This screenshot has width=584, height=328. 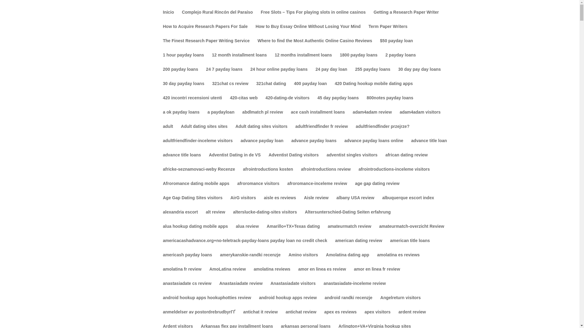 What do you see at coordinates (372, 117) in the screenshot?
I see `adam4adam review` at bounding box center [372, 117].